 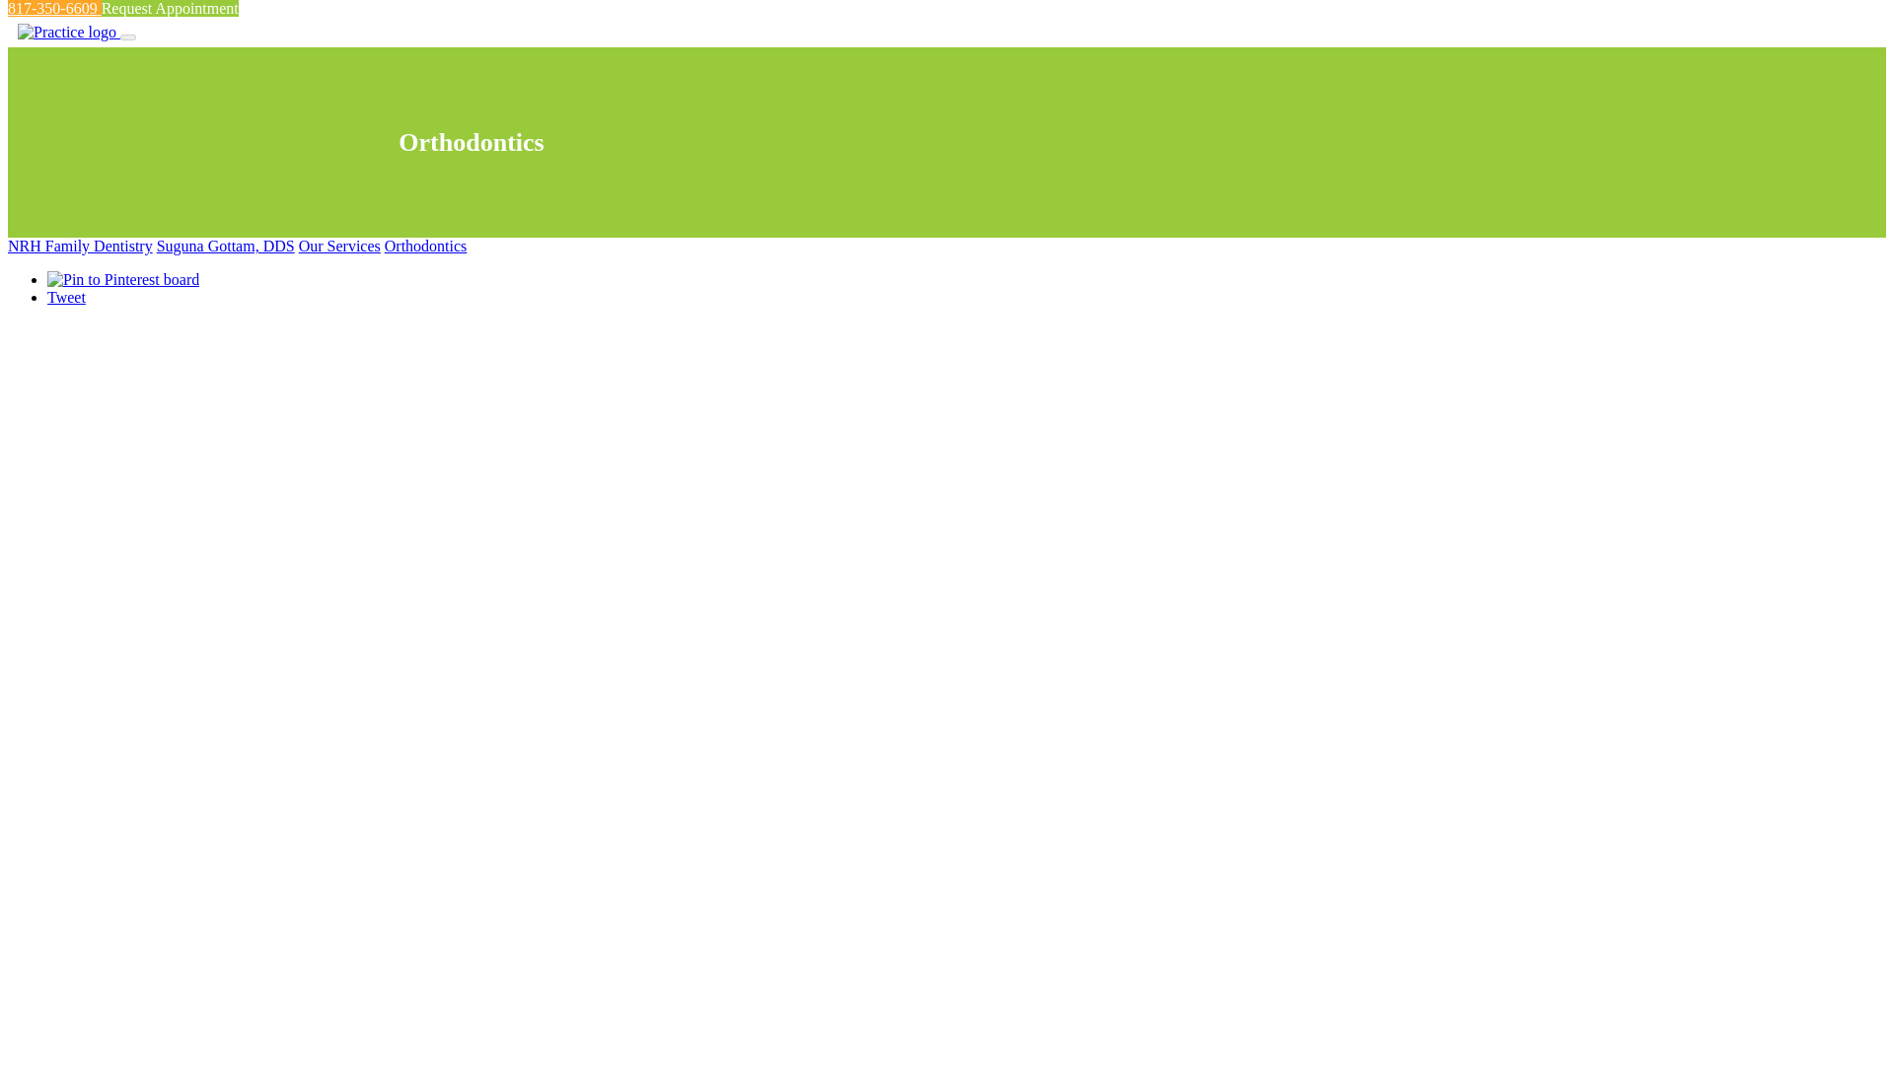 What do you see at coordinates (426, 246) in the screenshot?
I see `Orthodontics` at bounding box center [426, 246].